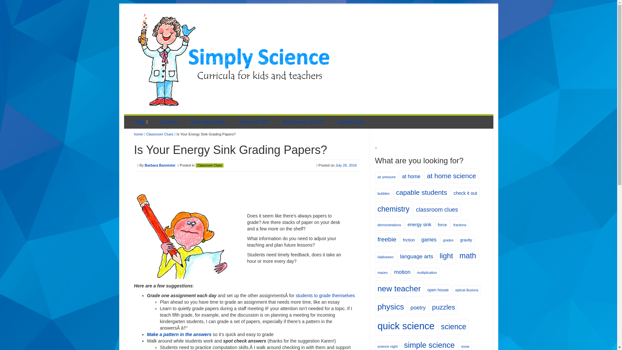 This screenshot has height=350, width=622. Describe the element at coordinates (421, 192) in the screenshot. I see `capable students` at that location.